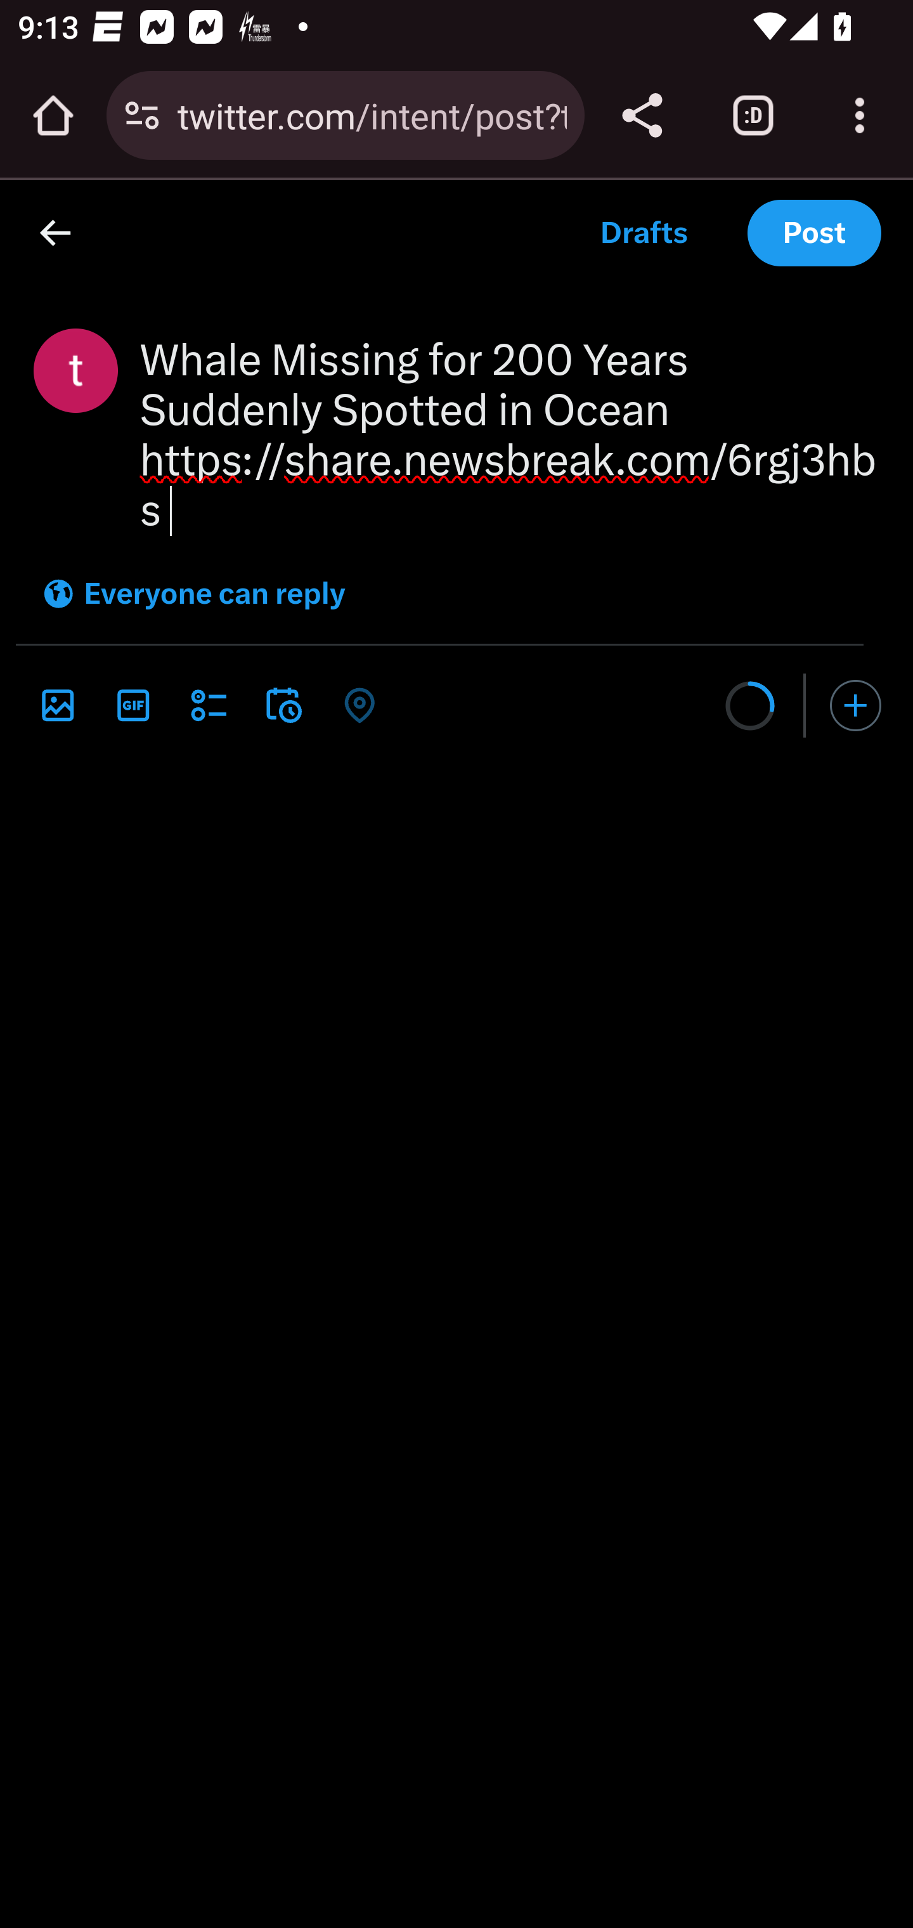 The image size is (913, 1928). Describe the element at coordinates (856, 705) in the screenshot. I see `Add post` at that location.